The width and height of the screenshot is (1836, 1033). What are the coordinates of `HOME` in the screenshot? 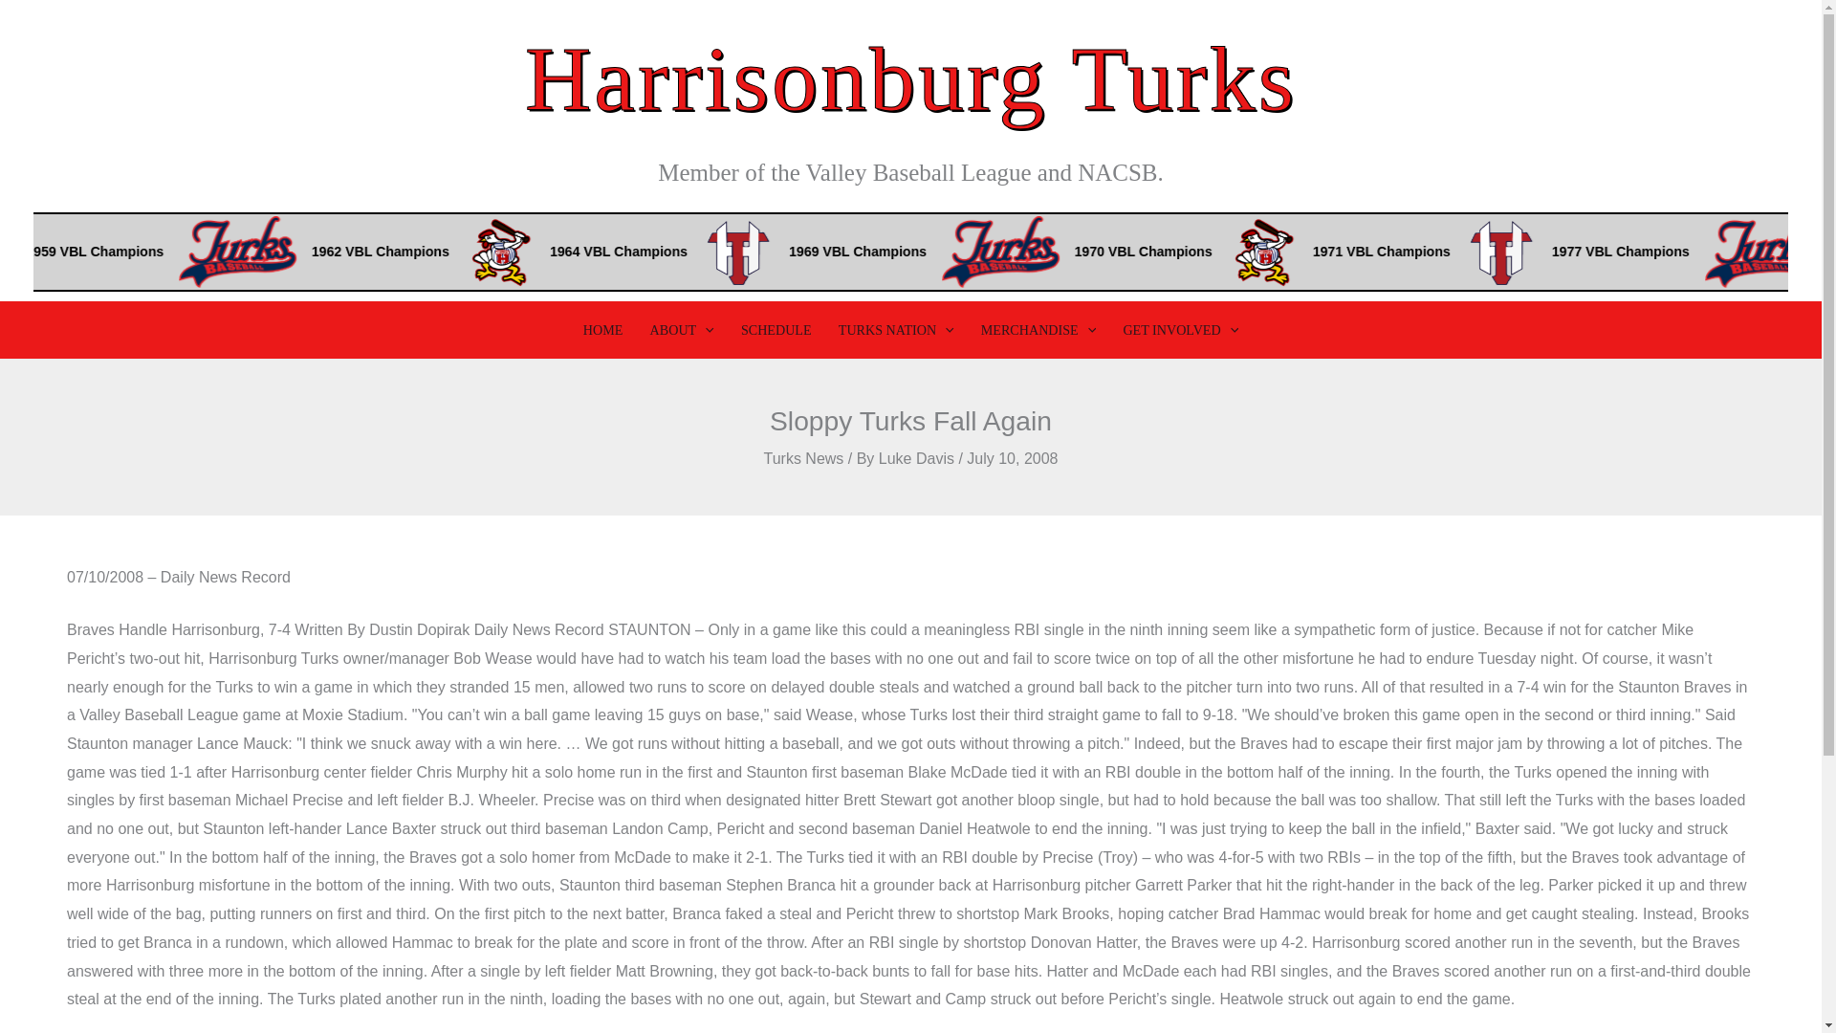 It's located at (602, 329).